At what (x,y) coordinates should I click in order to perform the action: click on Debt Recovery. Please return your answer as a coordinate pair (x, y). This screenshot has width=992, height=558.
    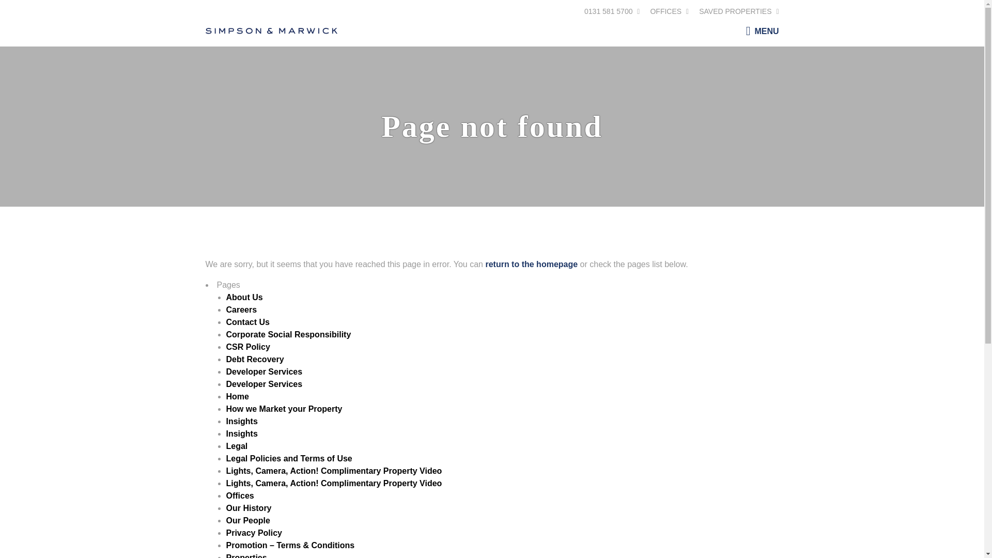
    Looking at the image, I should click on (255, 359).